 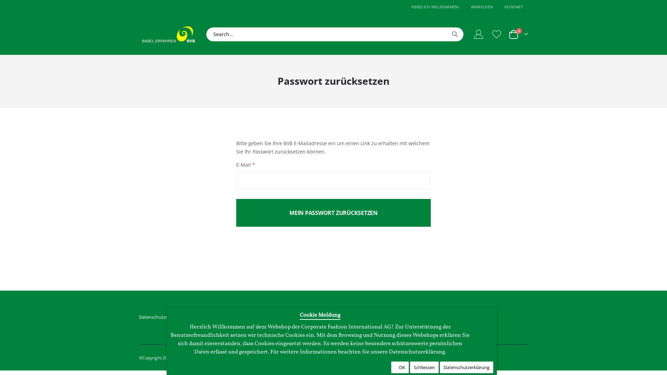 What do you see at coordinates (425, 367) in the screenshot?
I see `Schliessen` at bounding box center [425, 367].